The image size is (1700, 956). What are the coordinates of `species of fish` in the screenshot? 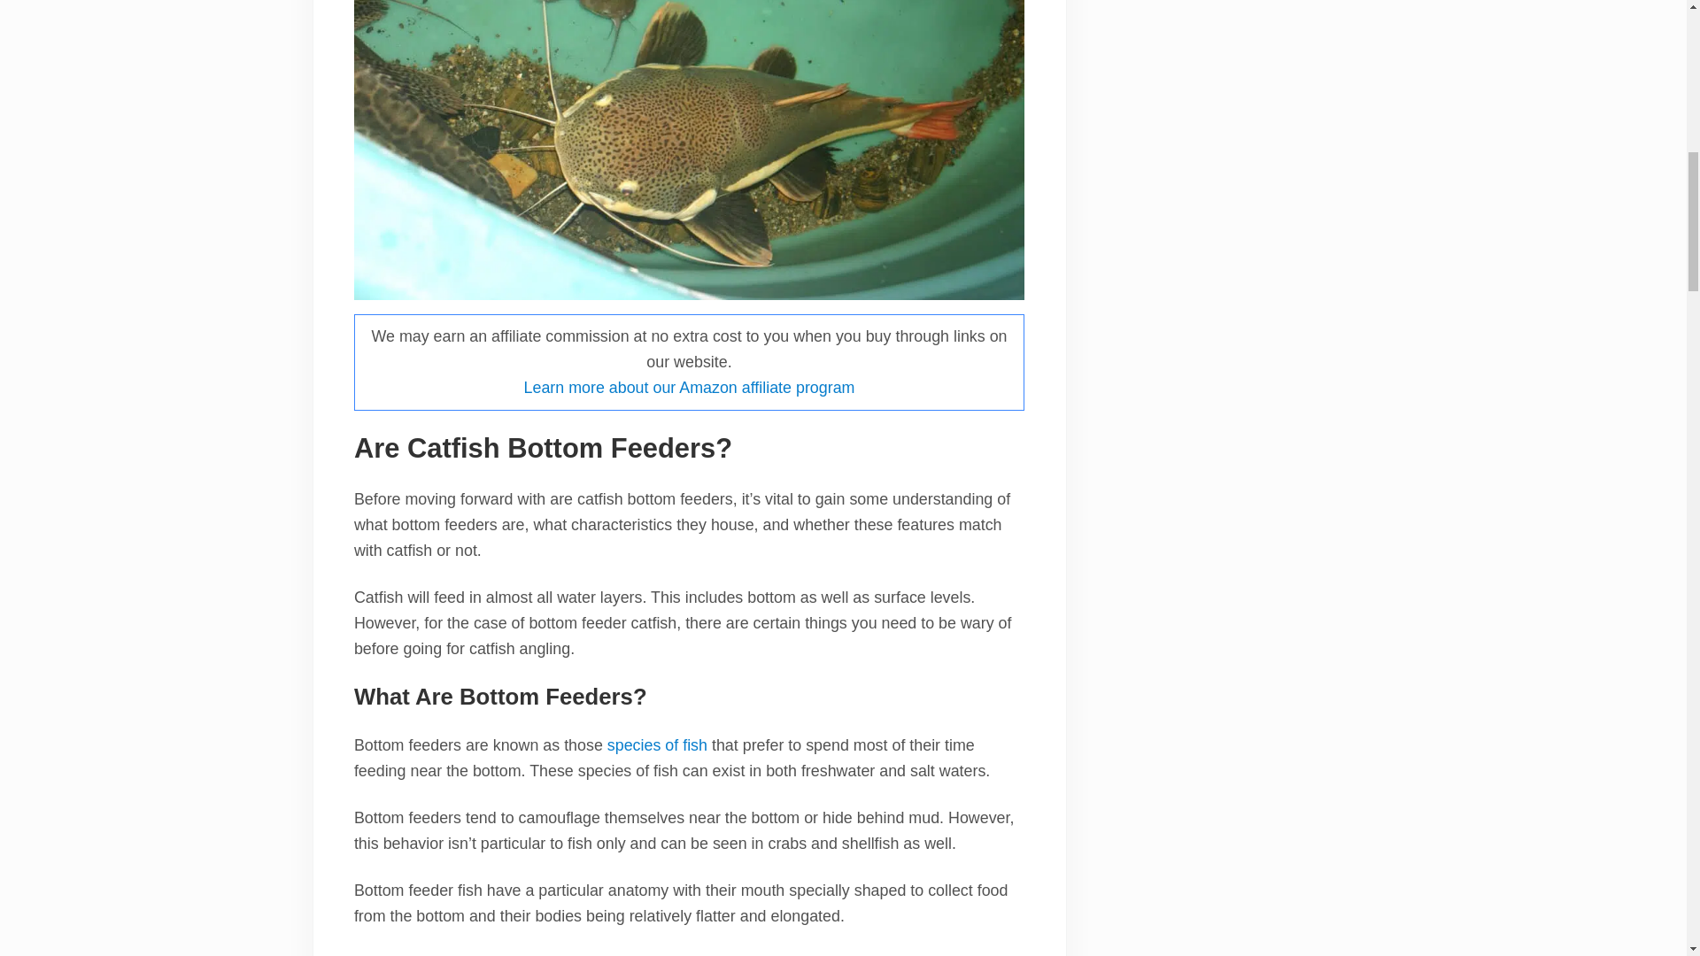 It's located at (657, 745).